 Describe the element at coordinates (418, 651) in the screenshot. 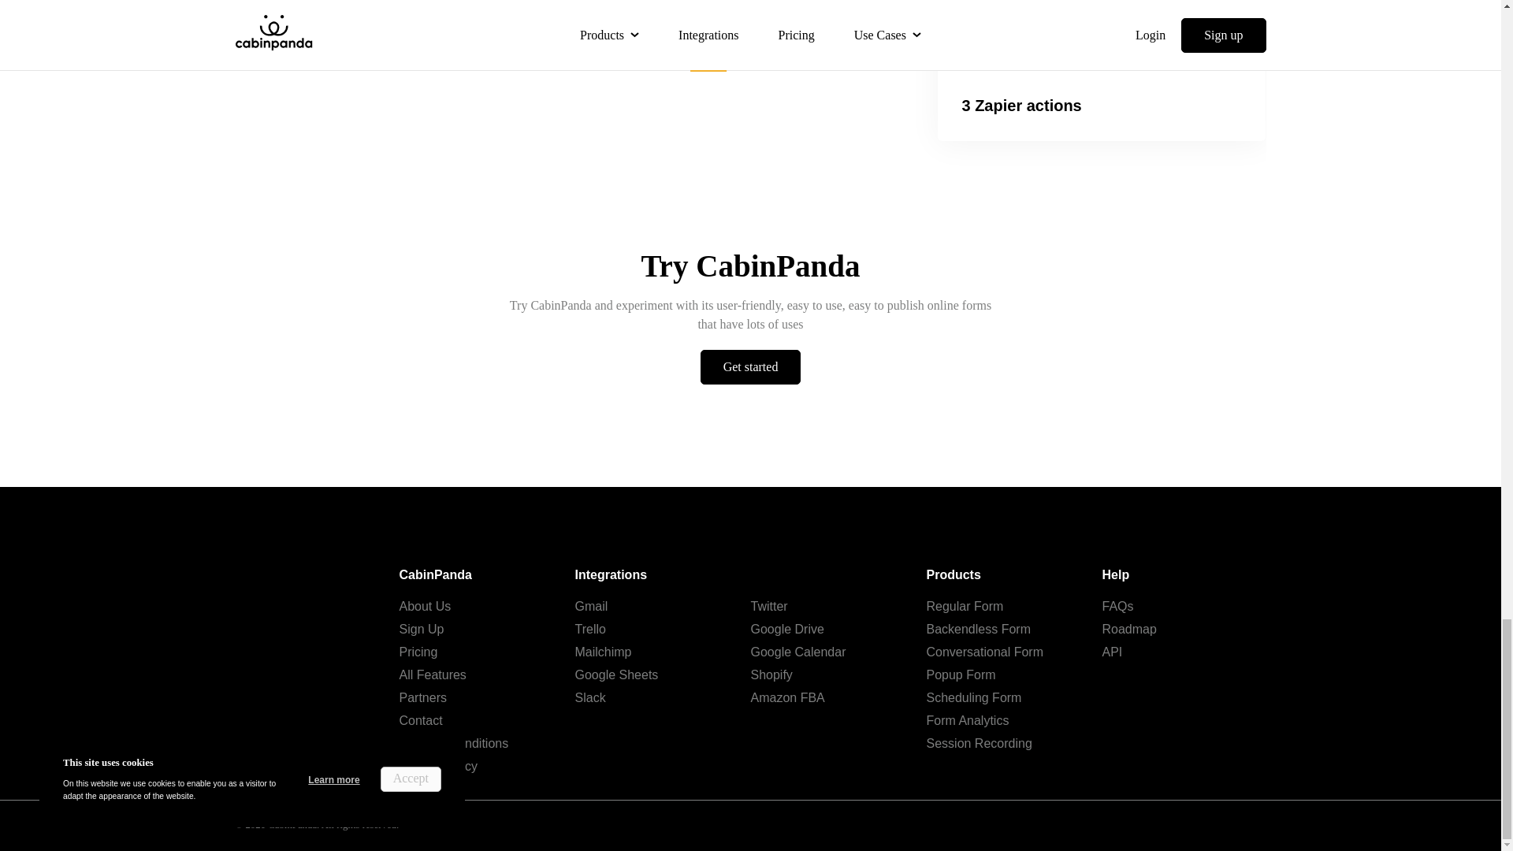

I see `Pricing` at that location.